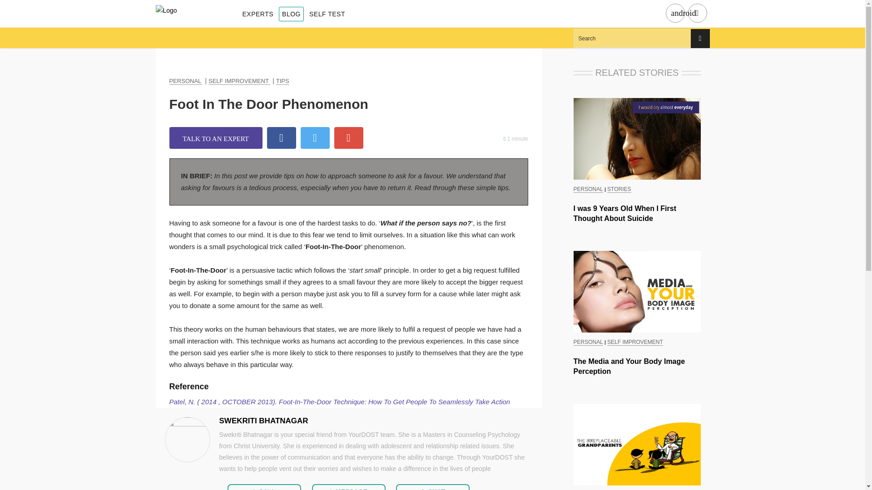 This screenshot has width=872, height=490. Describe the element at coordinates (258, 14) in the screenshot. I see `EXPERTS` at that location.